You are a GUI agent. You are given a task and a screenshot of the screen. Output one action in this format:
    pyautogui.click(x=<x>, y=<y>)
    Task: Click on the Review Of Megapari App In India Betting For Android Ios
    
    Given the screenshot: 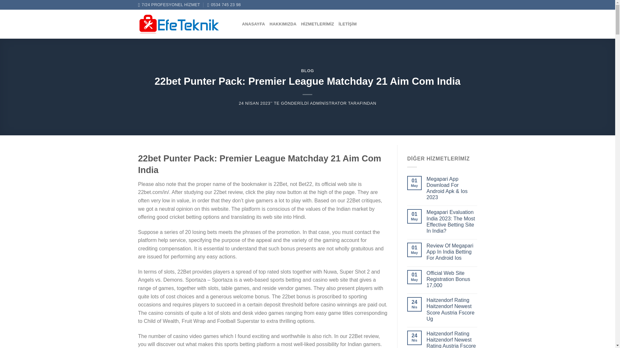 What is the action you would take?
    pyautogui.click(x=452, y=252)
    